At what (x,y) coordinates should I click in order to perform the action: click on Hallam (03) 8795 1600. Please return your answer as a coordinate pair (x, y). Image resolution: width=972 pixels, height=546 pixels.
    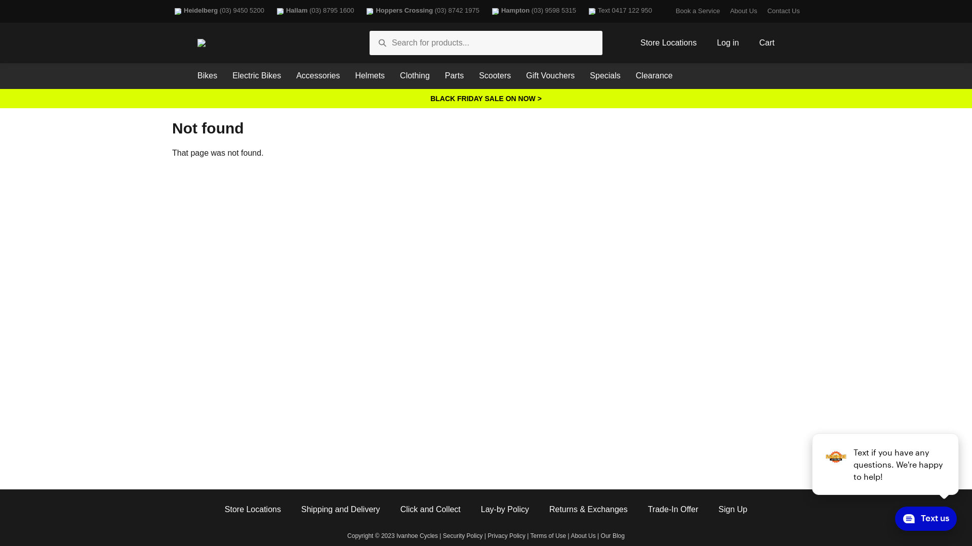
    Looking at the image, I should click on (314, 11).